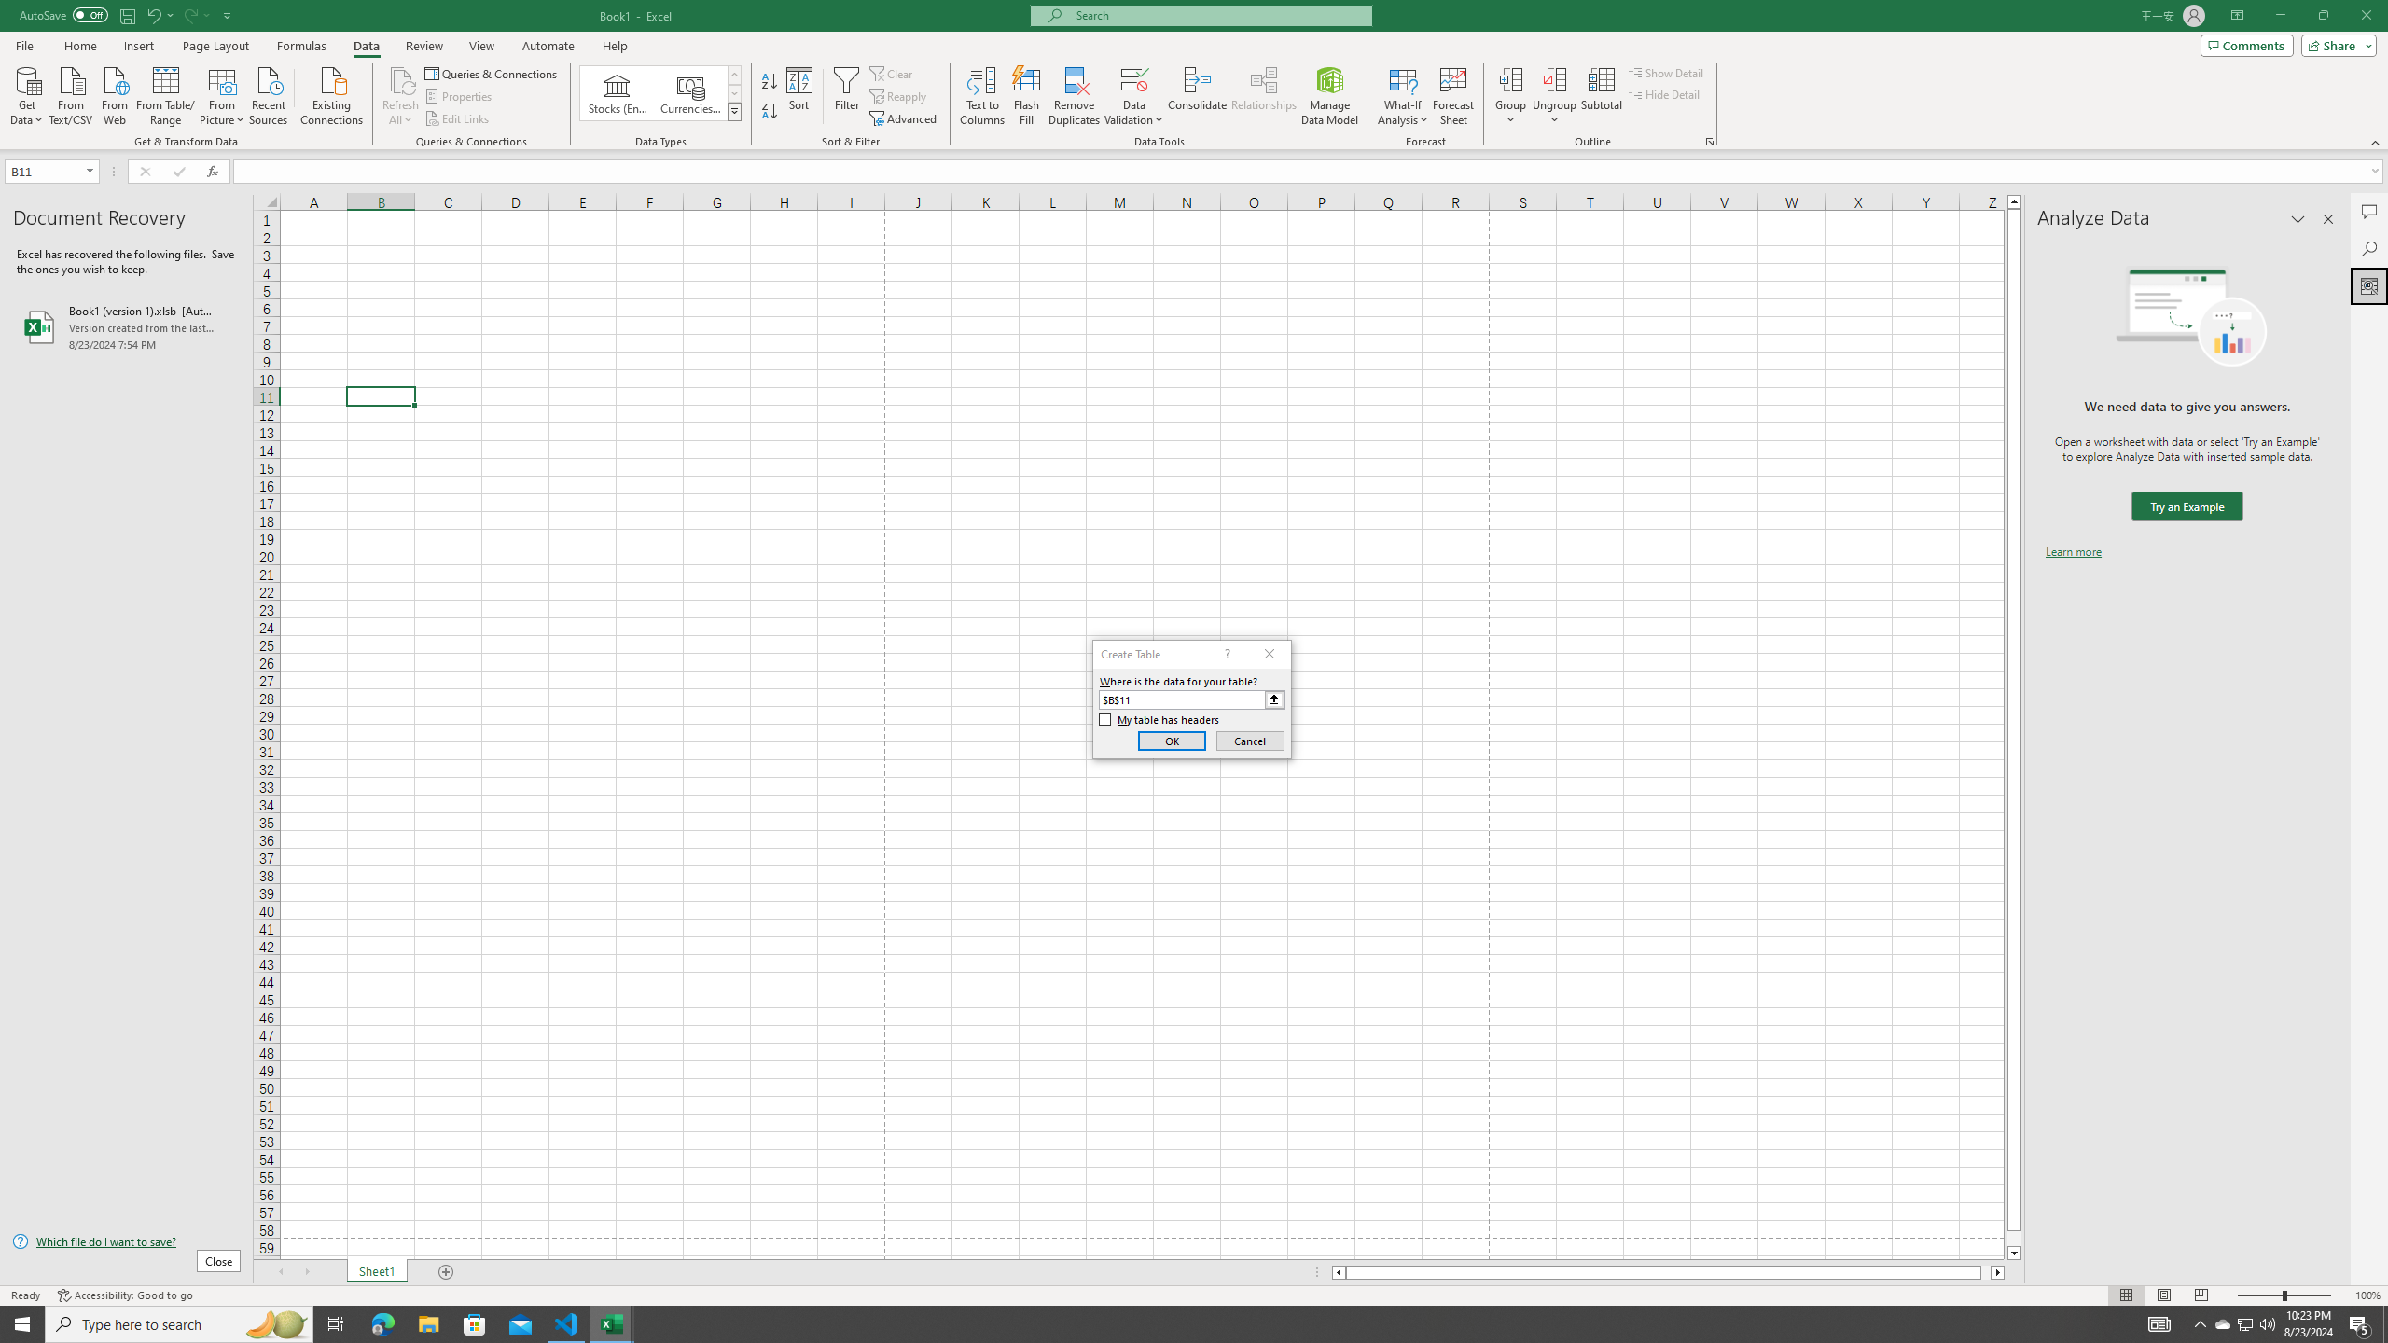 This screenshot has height=1343, width=2388. I want to click on Forecast Sheet, so click(1453, 96).